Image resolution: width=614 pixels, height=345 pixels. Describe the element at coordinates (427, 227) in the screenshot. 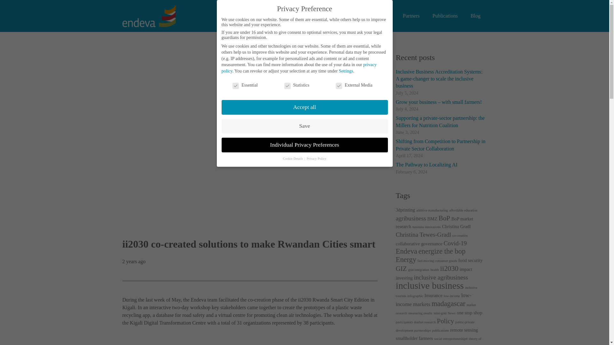

I see `business innovations` at that location.